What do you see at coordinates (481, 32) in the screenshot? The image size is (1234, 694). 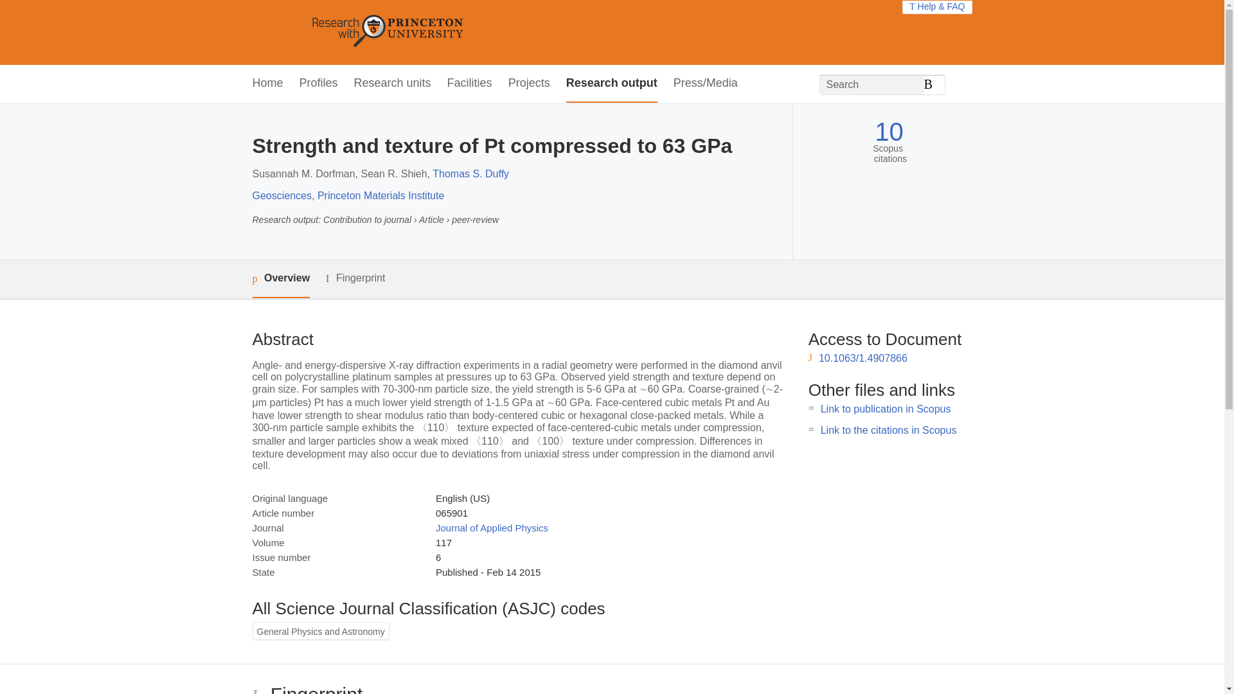 I see `Princeton University Home` at bounding box center [481, 32].